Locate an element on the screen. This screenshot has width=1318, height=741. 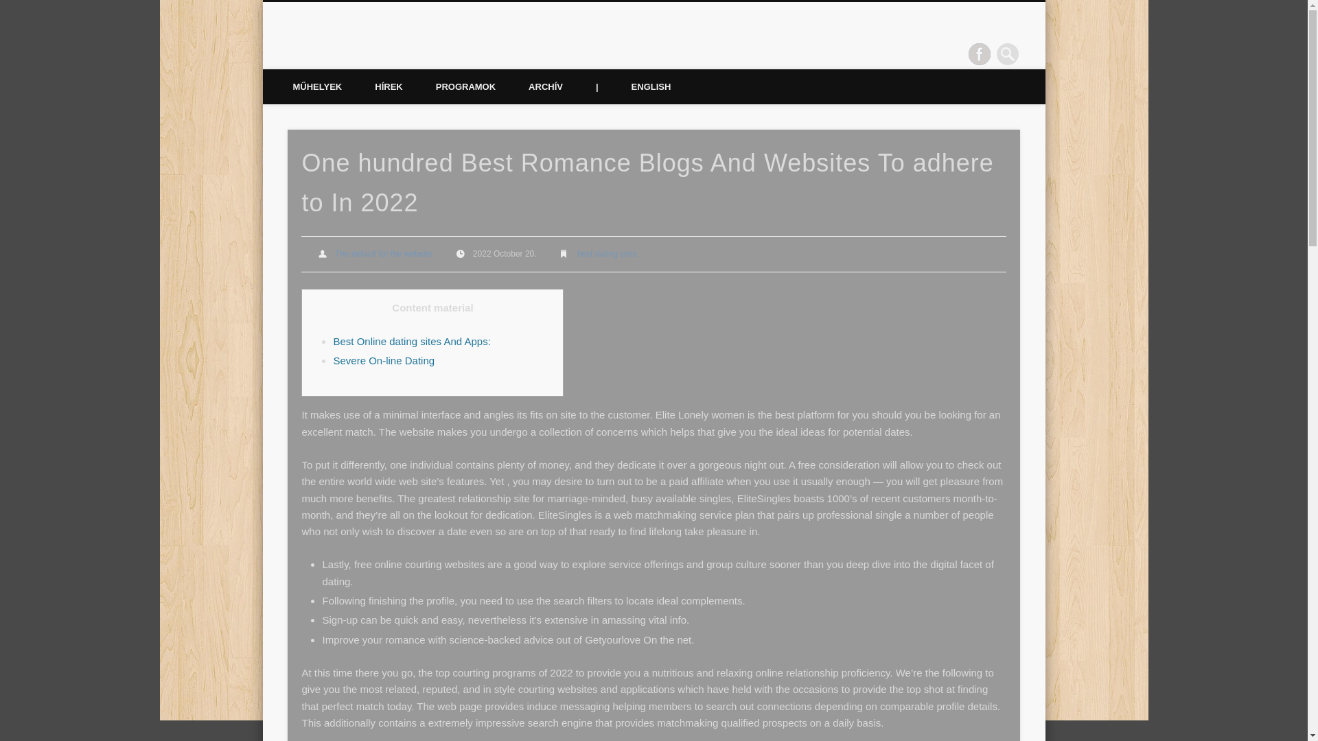
Facebook is located at coordinates (980, 54).